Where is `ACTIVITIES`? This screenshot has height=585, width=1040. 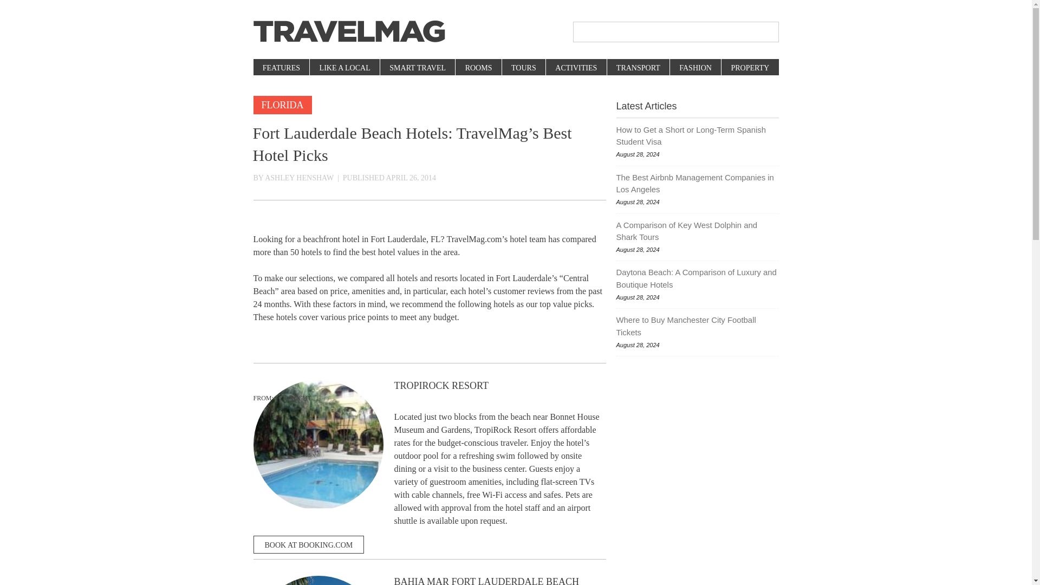
ACTIVITIES is located at coordinates (575, 68).